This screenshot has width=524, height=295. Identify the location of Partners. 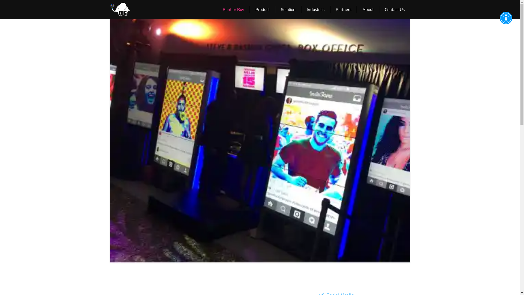
(343, 9).